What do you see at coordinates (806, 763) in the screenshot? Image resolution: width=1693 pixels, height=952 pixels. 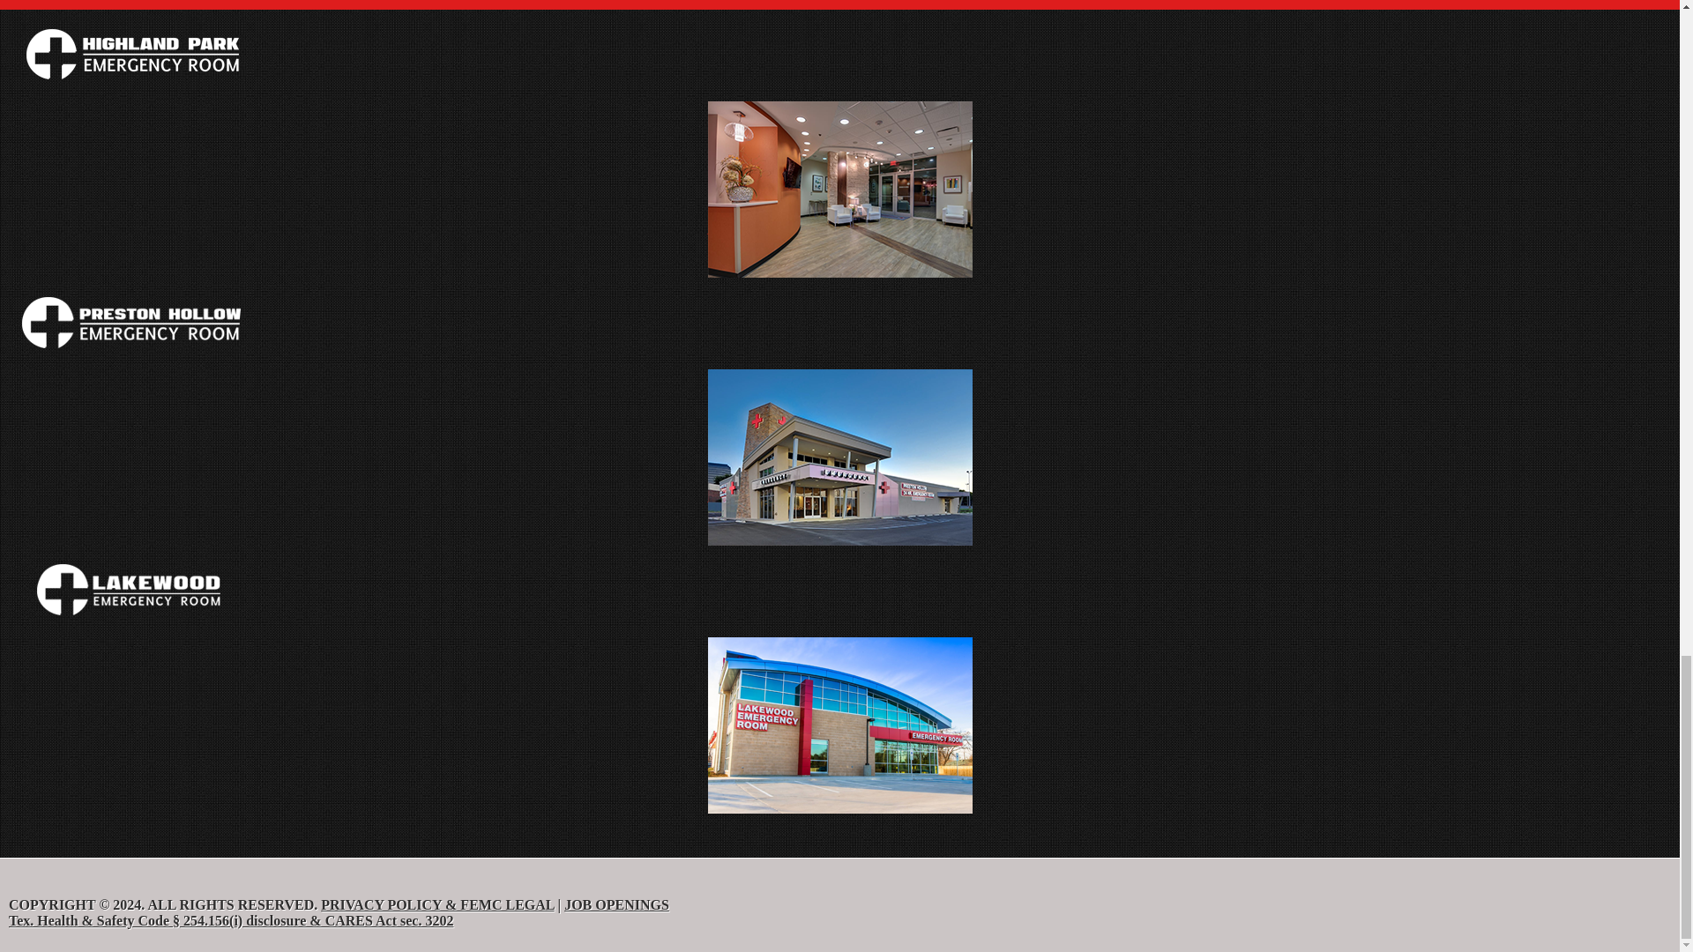 I see `View On Map` at bounding box center [806, 763].